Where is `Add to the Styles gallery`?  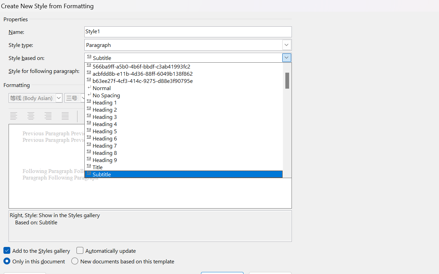
Add to the Styles gallery is located at coordinates (37, 251).